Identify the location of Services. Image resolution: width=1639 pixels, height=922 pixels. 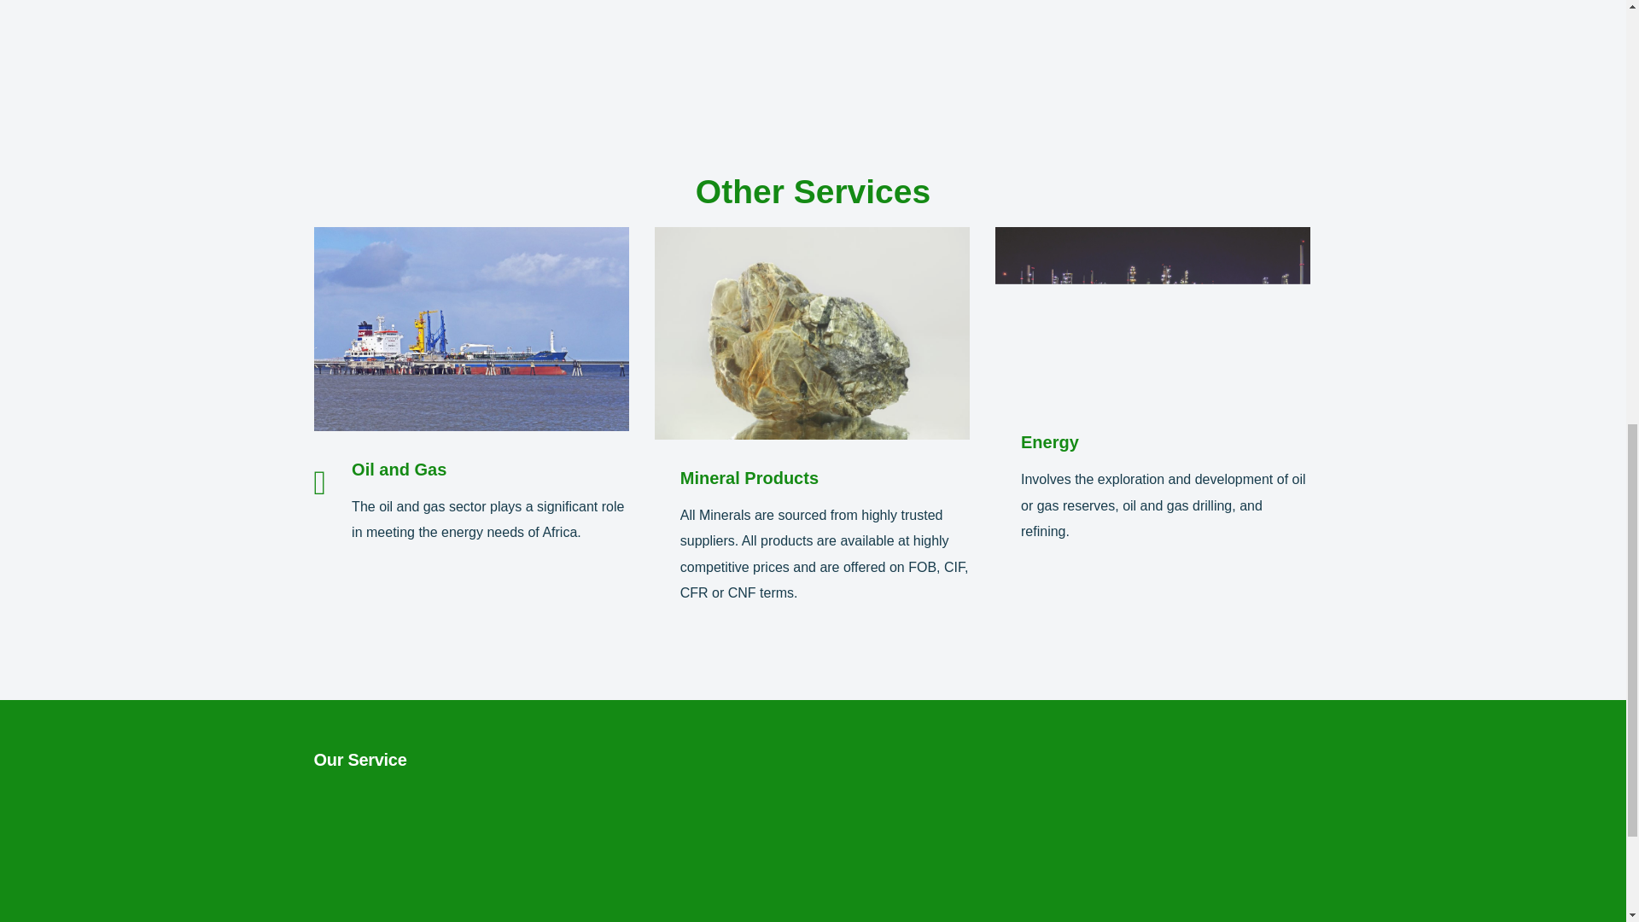
(350, 898).